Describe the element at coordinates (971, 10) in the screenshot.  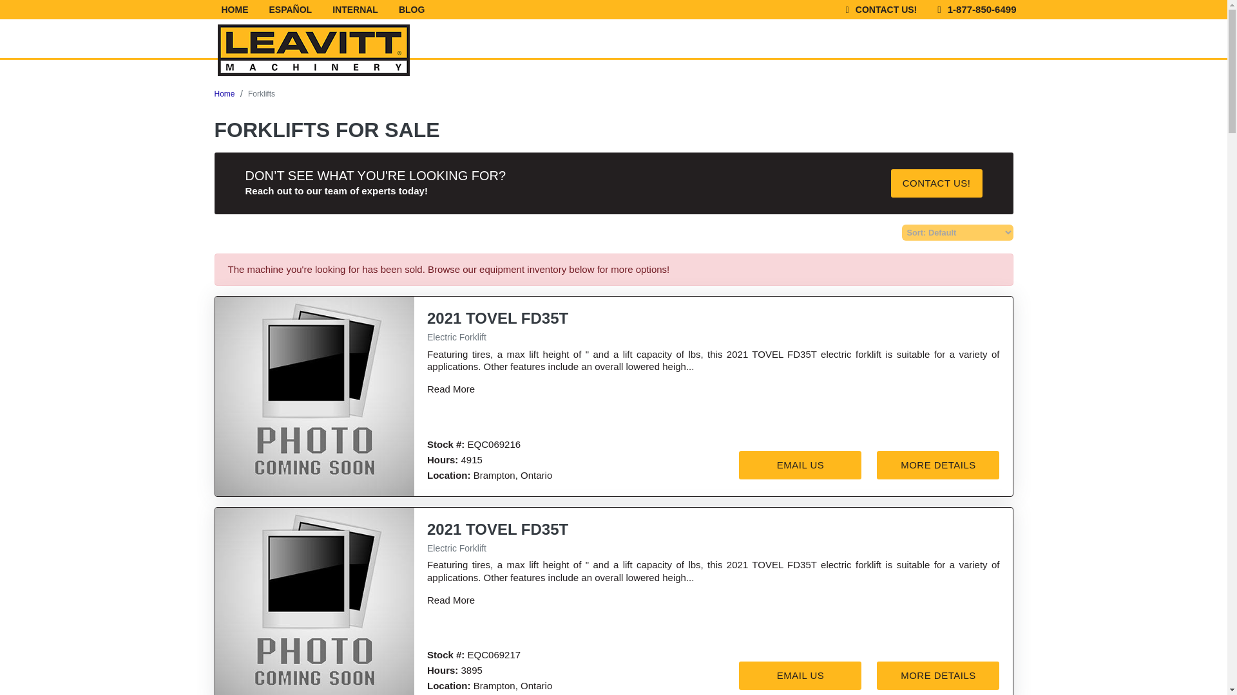
I see `1-877-850-6499` at that location.